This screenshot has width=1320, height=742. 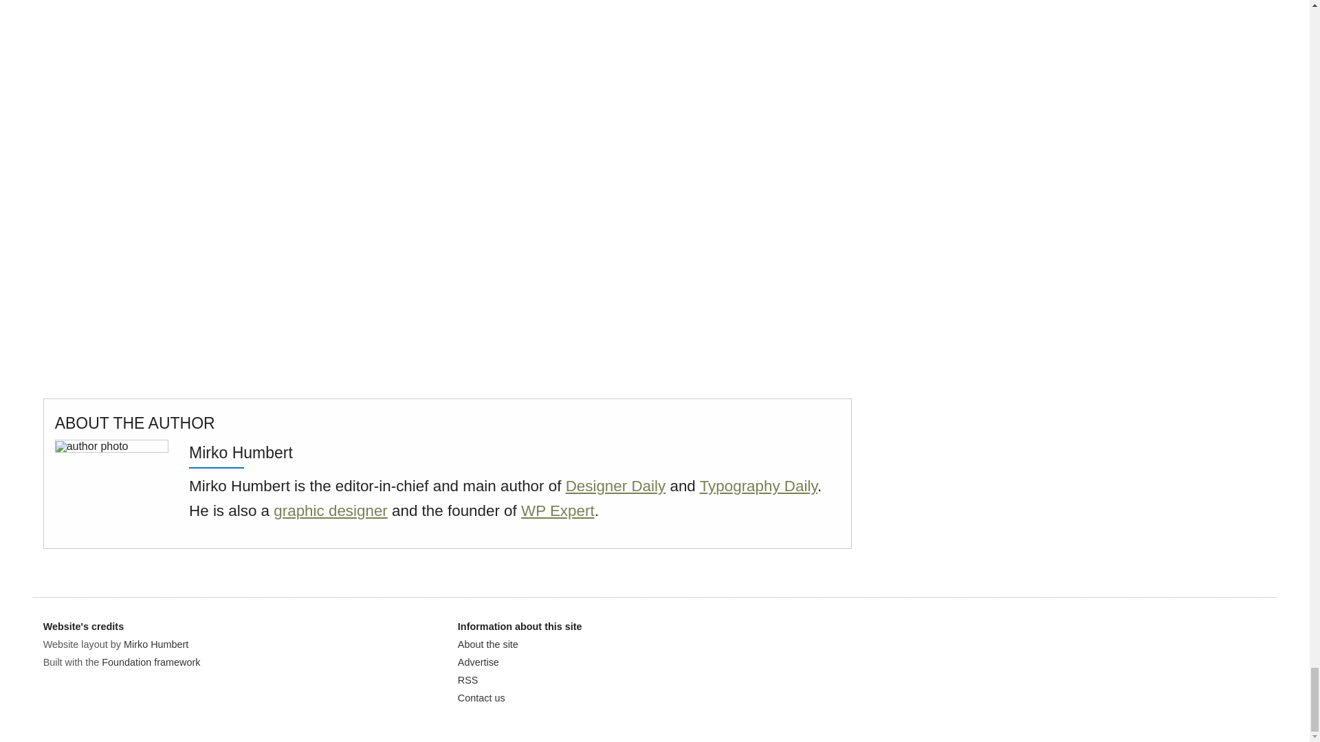 I want to click on Foundation framework, so click(x=151, y=662).